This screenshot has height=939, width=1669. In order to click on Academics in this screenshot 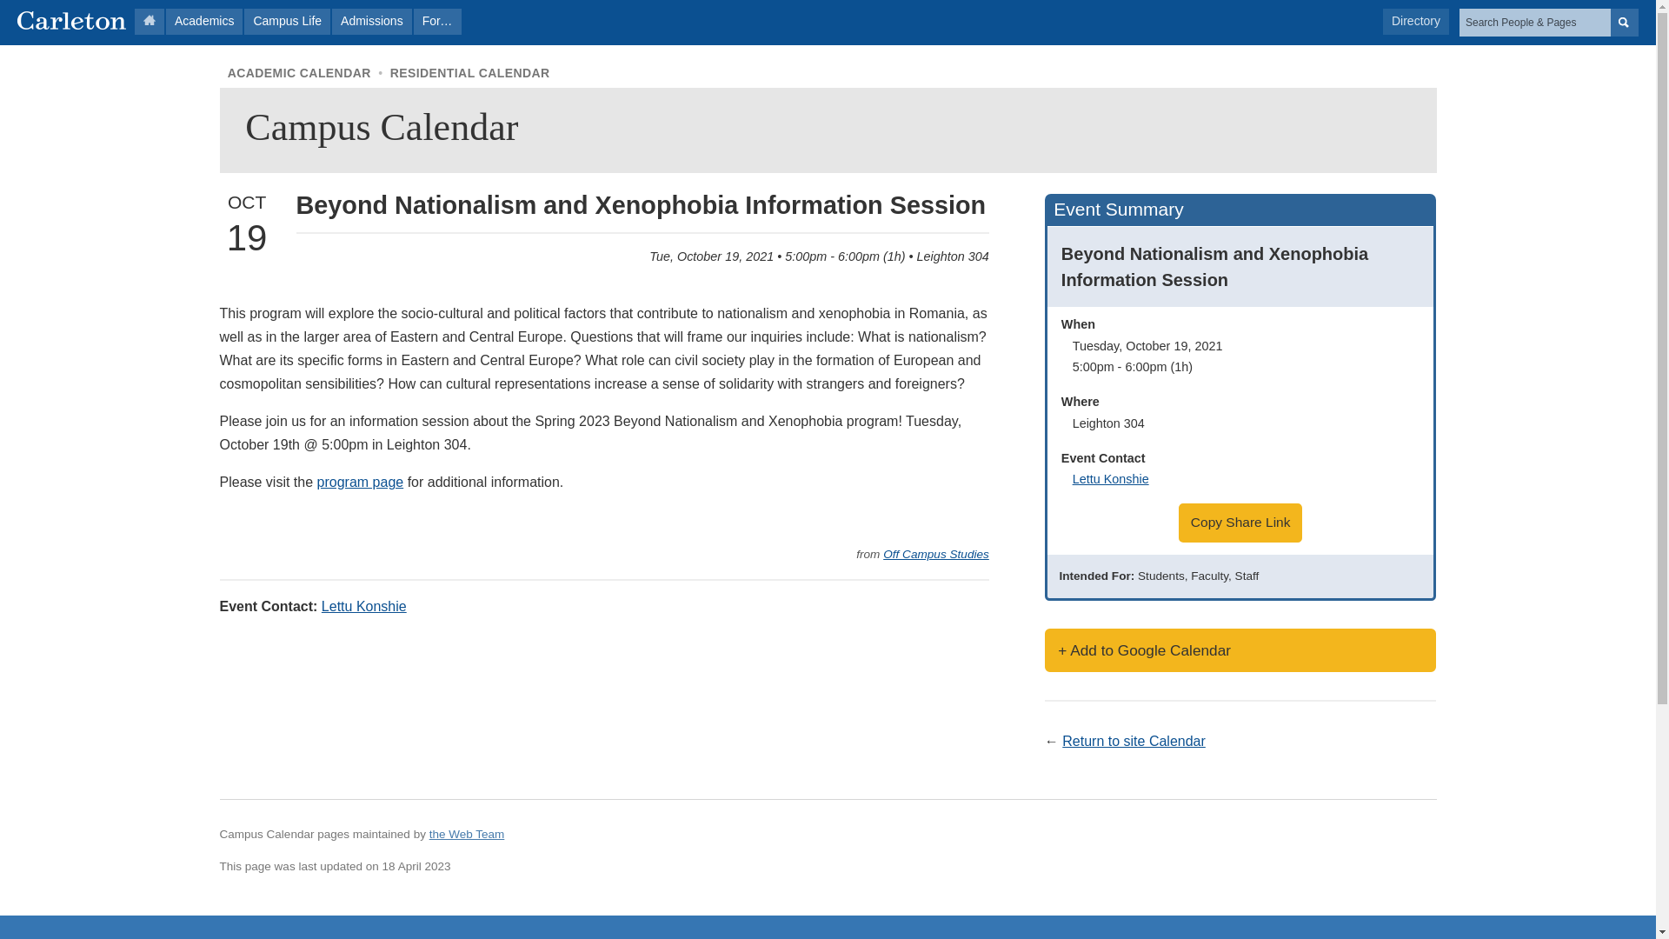, I will do `click(203, 21)`.